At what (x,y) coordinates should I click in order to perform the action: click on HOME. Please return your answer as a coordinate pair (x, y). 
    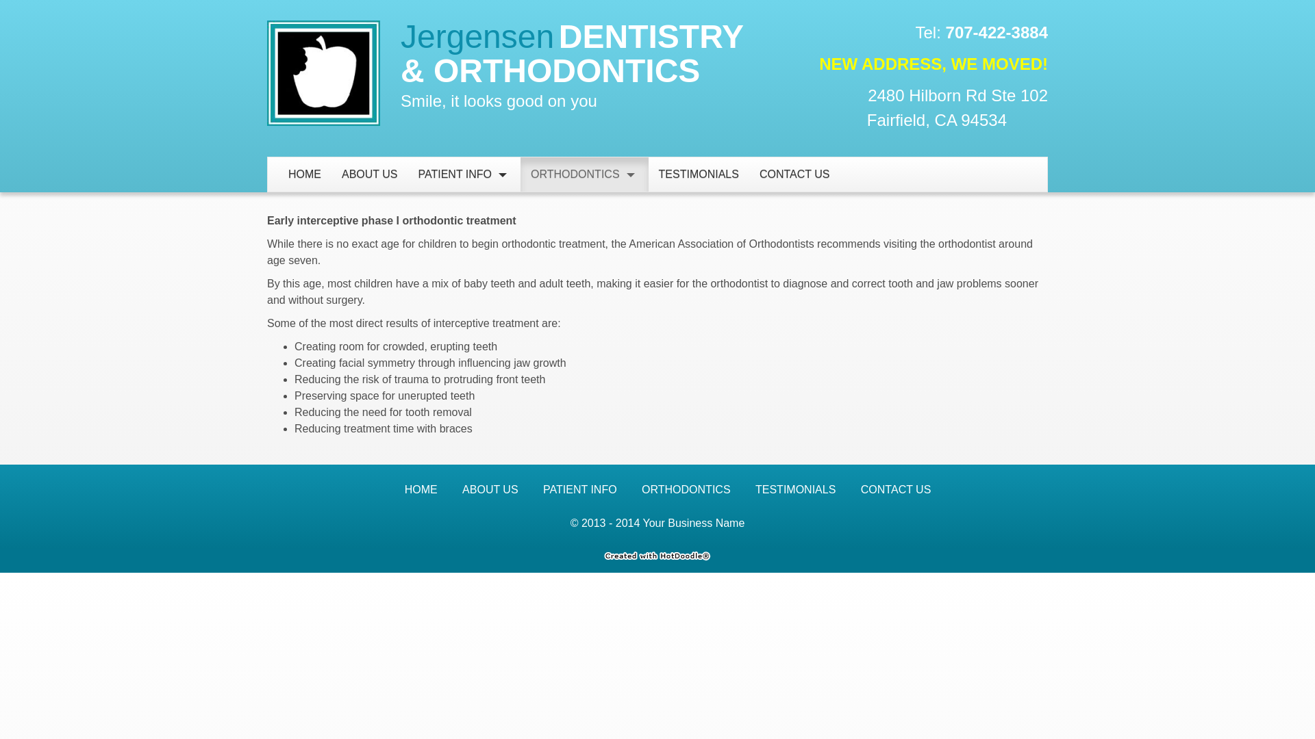
    Looking at the image, I should click on (421, 490).